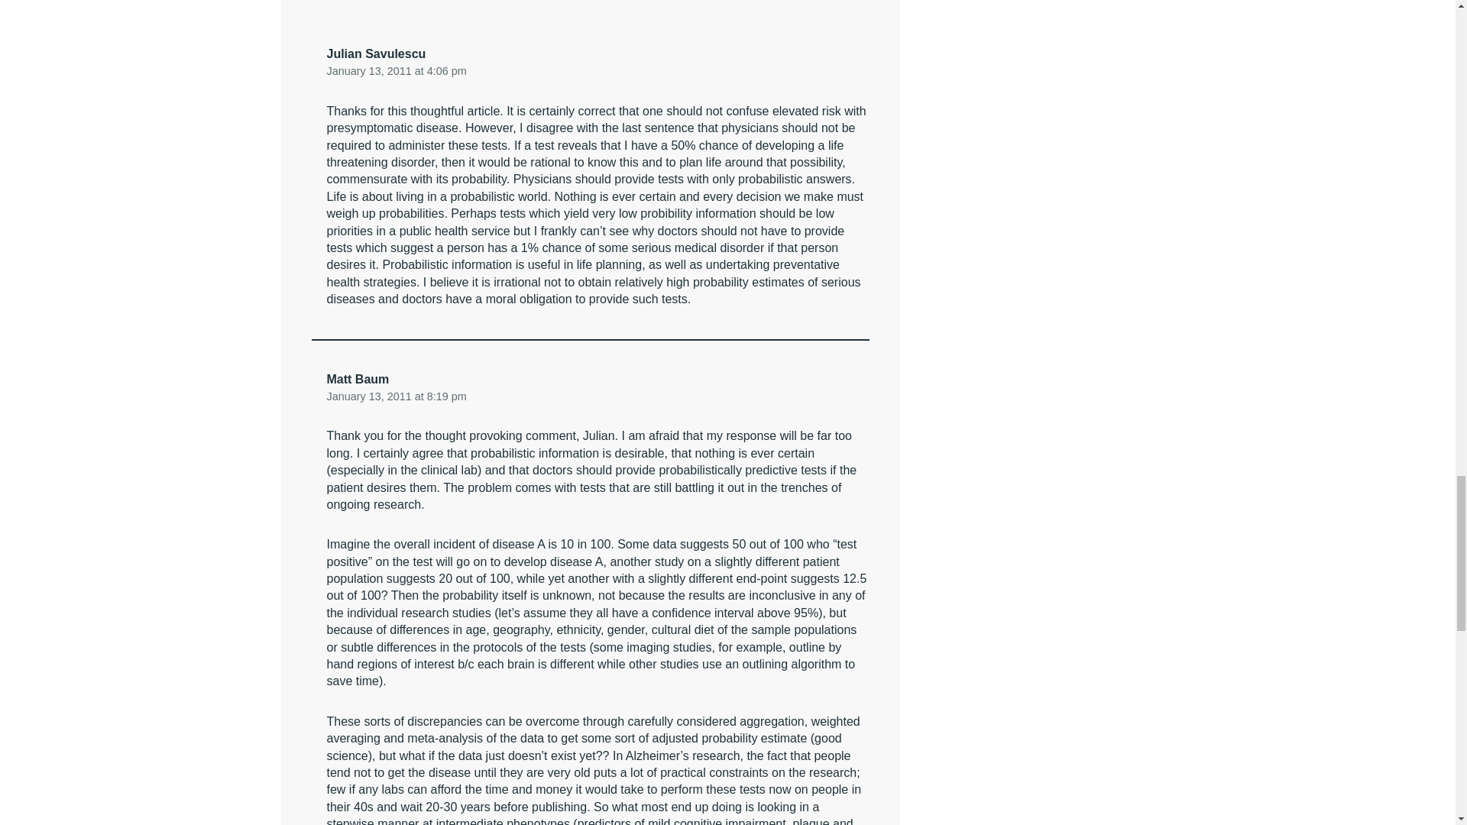  I want to click on January 13, 2011 at 8:19 pm, so click(397, 396).